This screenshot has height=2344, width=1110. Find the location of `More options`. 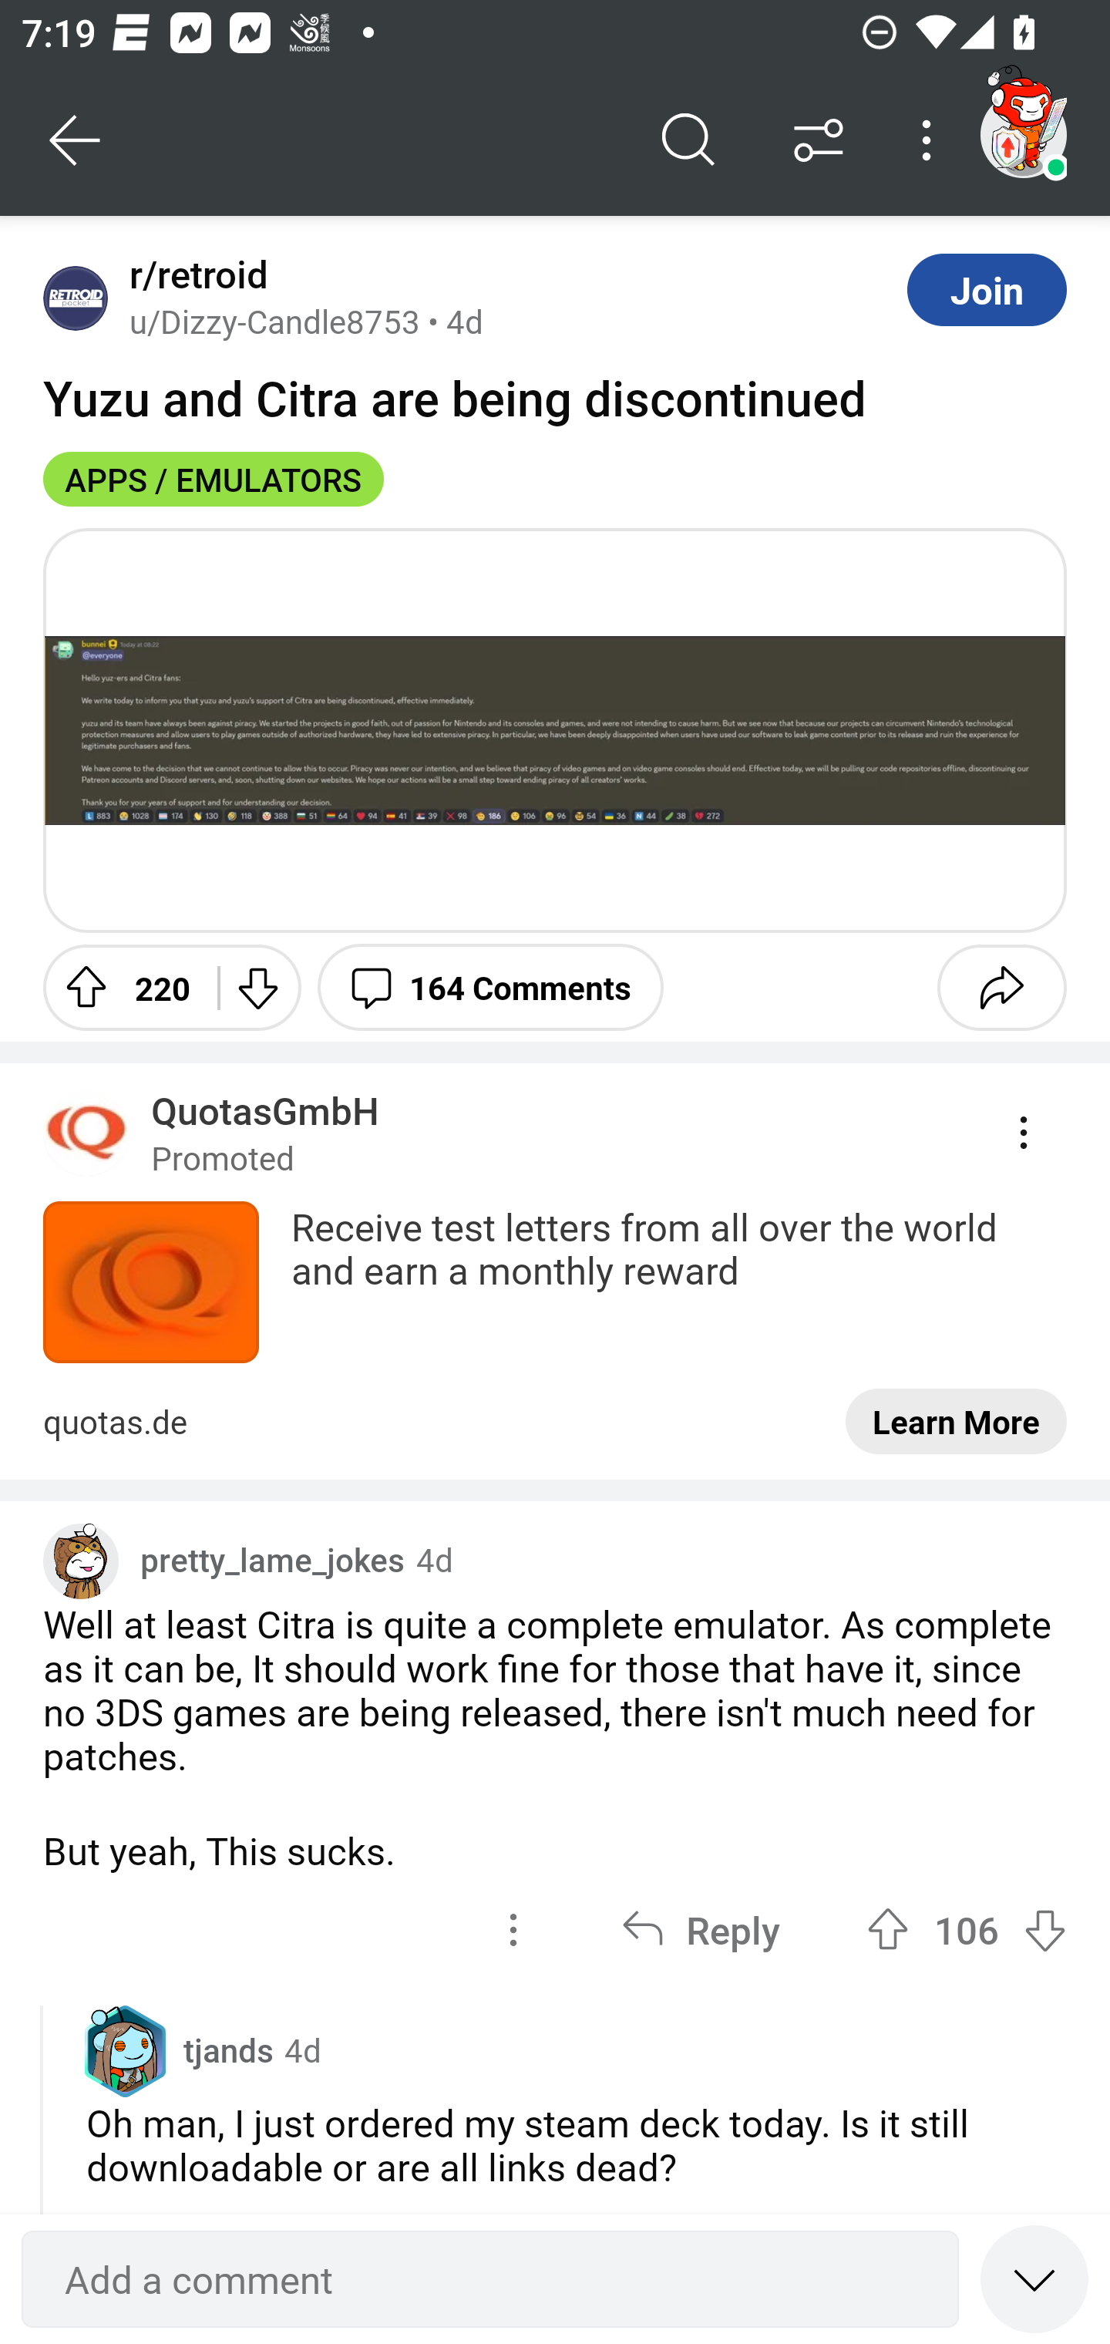

More options is located at coordinates (931, 140).